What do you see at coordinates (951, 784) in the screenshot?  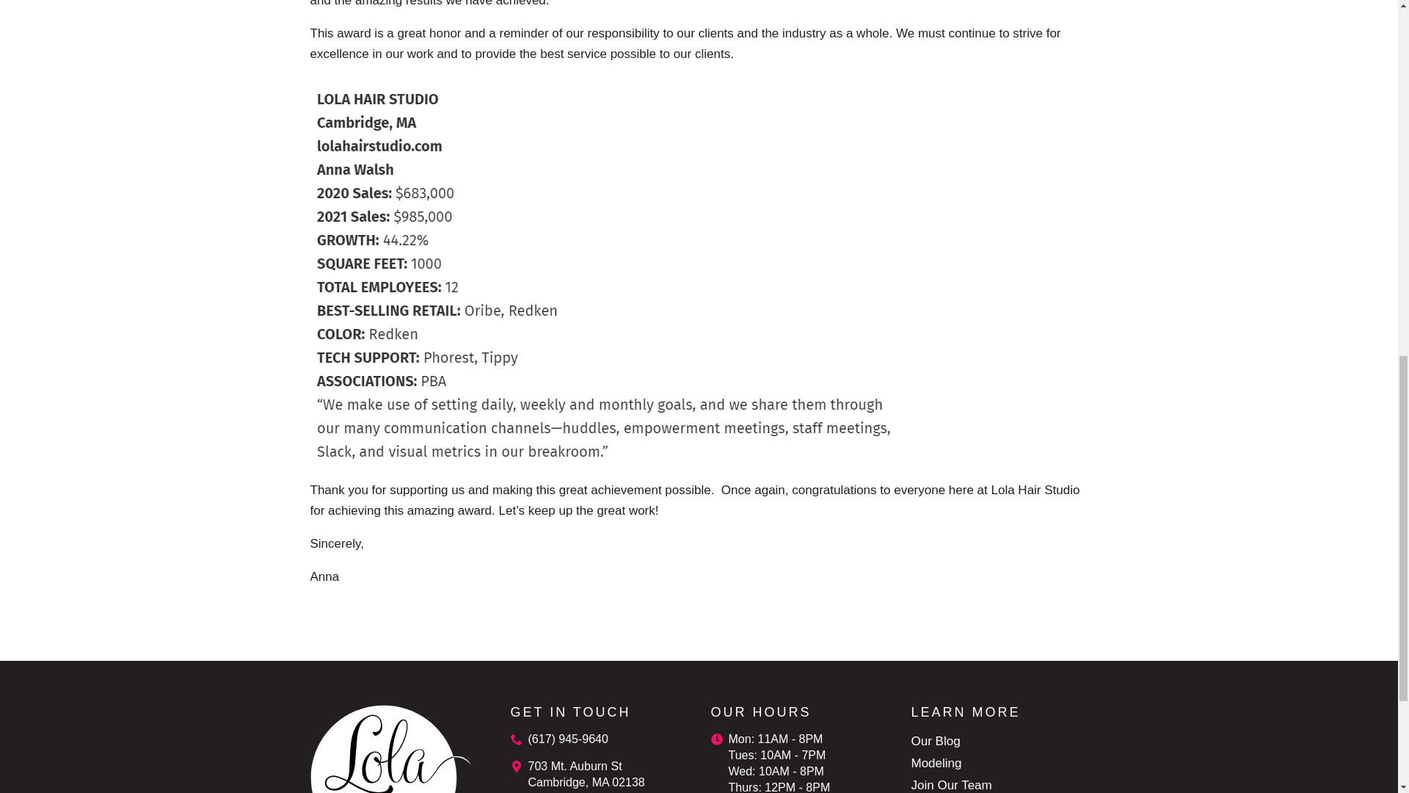 I see `Join Our Team` at bounding box center [951, 784].